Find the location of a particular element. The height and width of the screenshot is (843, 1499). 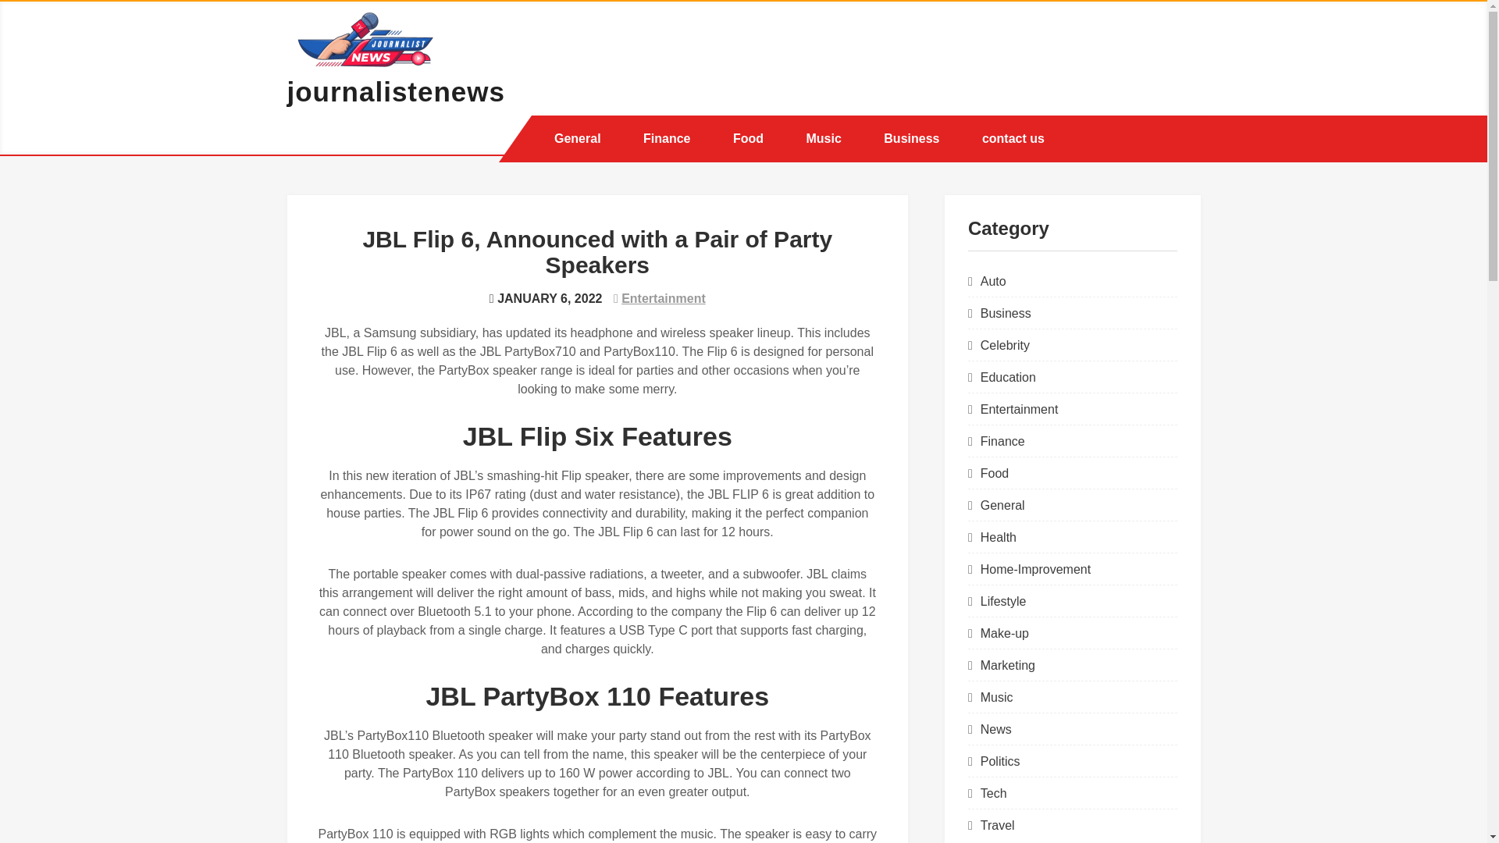

Music is located at coordinates (824, 139).